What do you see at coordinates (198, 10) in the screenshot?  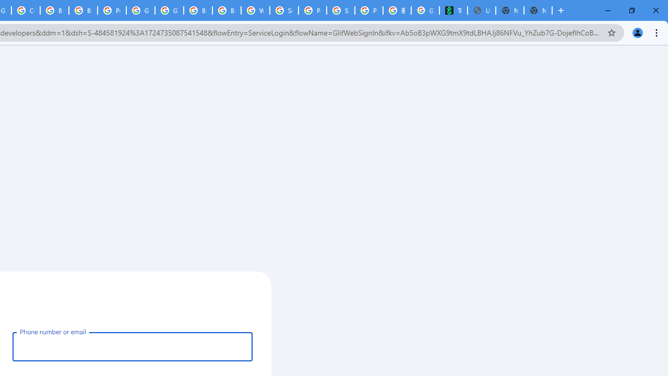 I see `Browse Chrome as a guest - Computer - Google Chrome Help` at bounding box center [198, 10].